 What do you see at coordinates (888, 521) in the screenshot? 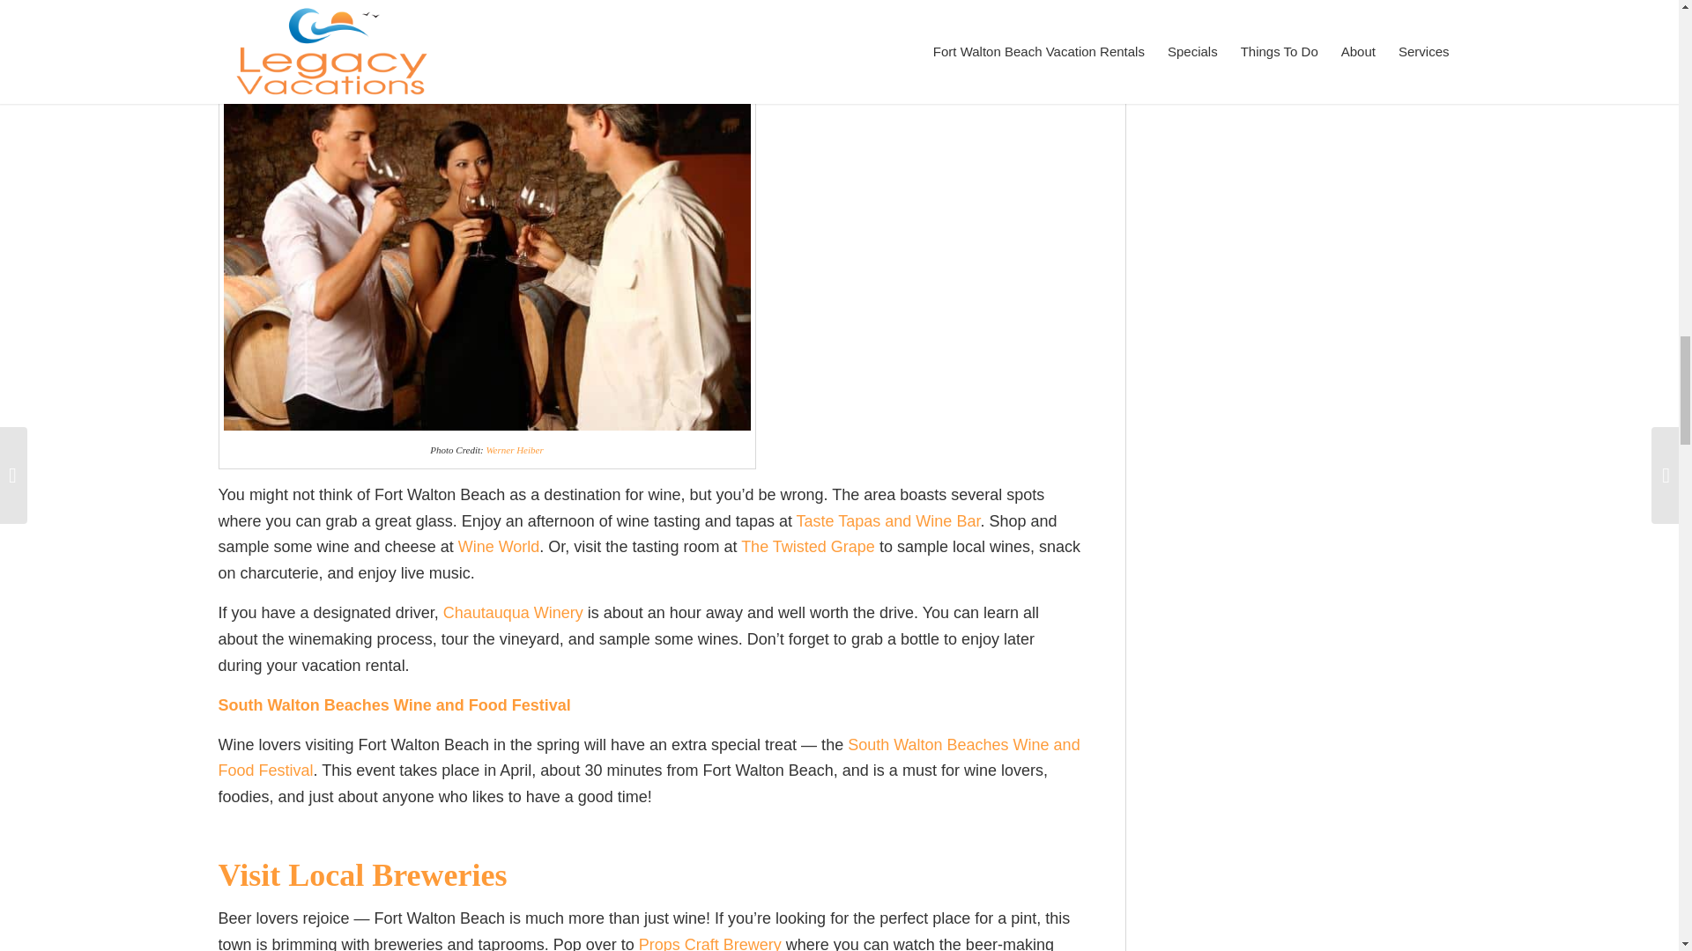
I see `Taste Tapas and Wine Bar` at bounding box center [888, 521].